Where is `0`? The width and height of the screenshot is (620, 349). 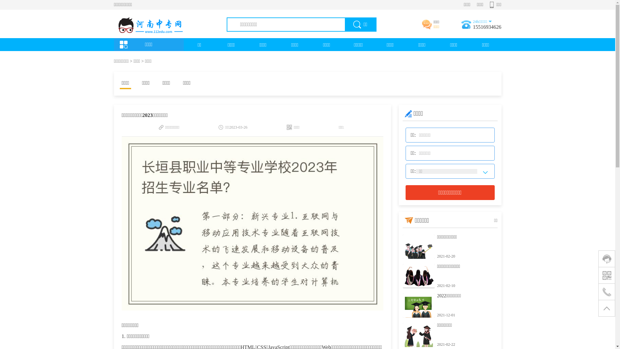 0 is located at coordinates (607, 259).